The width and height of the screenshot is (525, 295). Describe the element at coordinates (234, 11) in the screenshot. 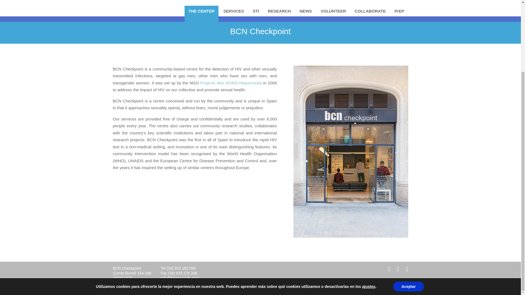

I see `SERVICES` at that location.